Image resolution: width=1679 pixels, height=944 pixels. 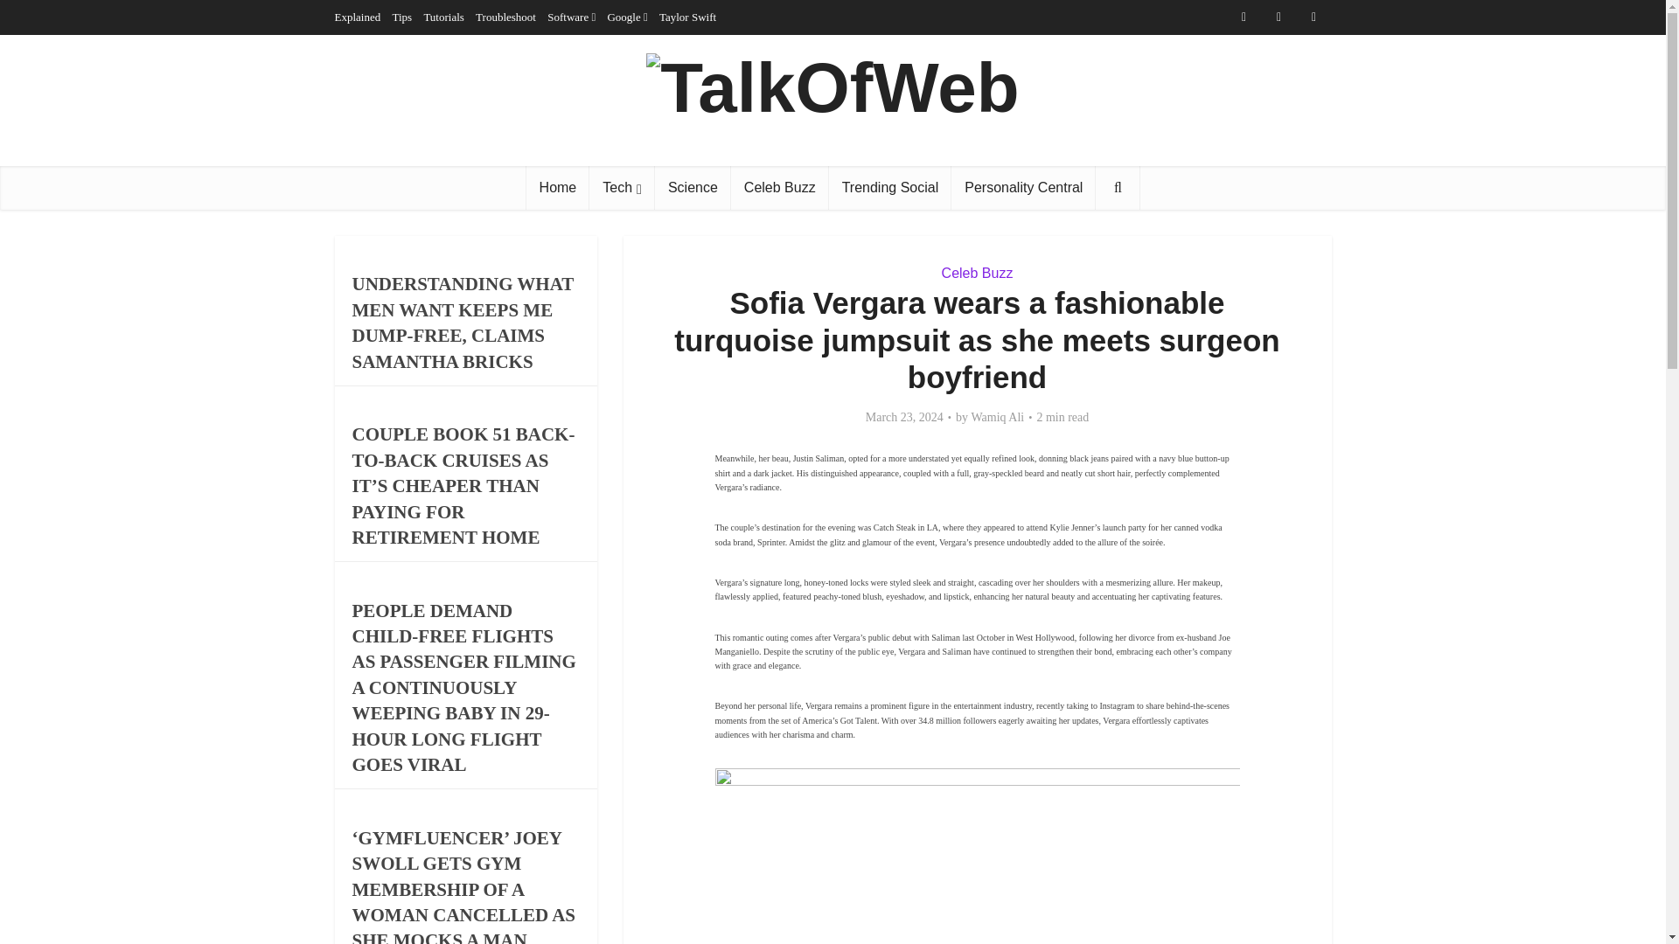 What do you see at coordinates (568, 17) in the screenshot?
I see `Software` at bounding box center [568, 17].